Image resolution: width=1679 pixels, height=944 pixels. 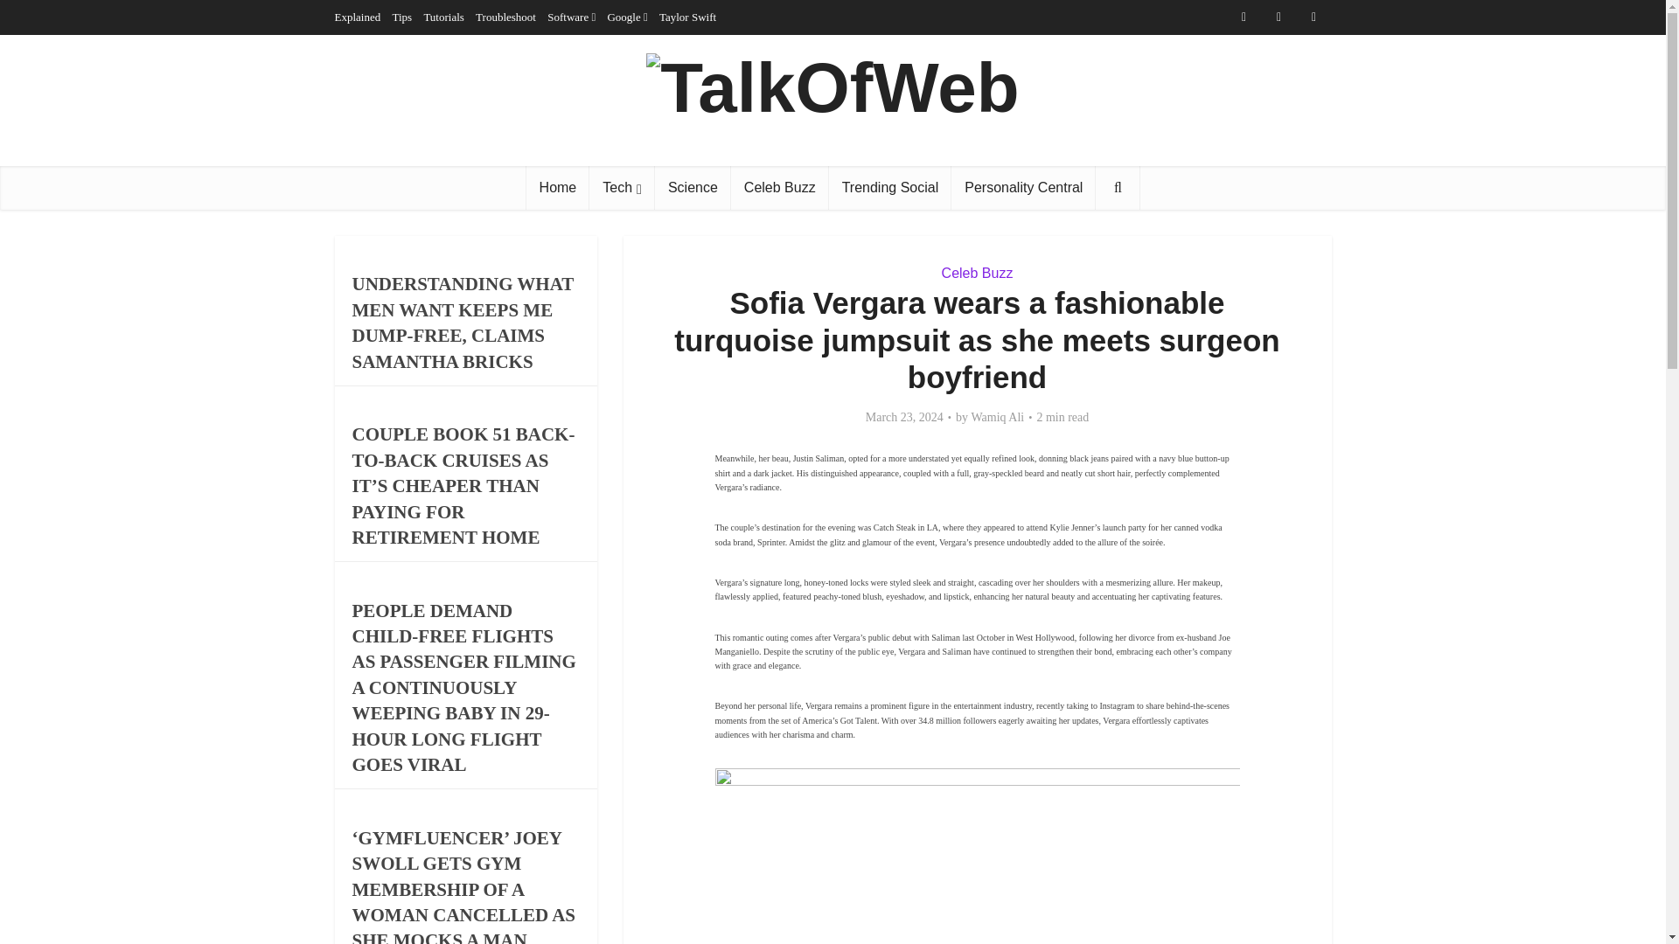 What do you see at coordinates (568, 17) in the screenshot?
I see `Software` at bounding box center [568, 17].